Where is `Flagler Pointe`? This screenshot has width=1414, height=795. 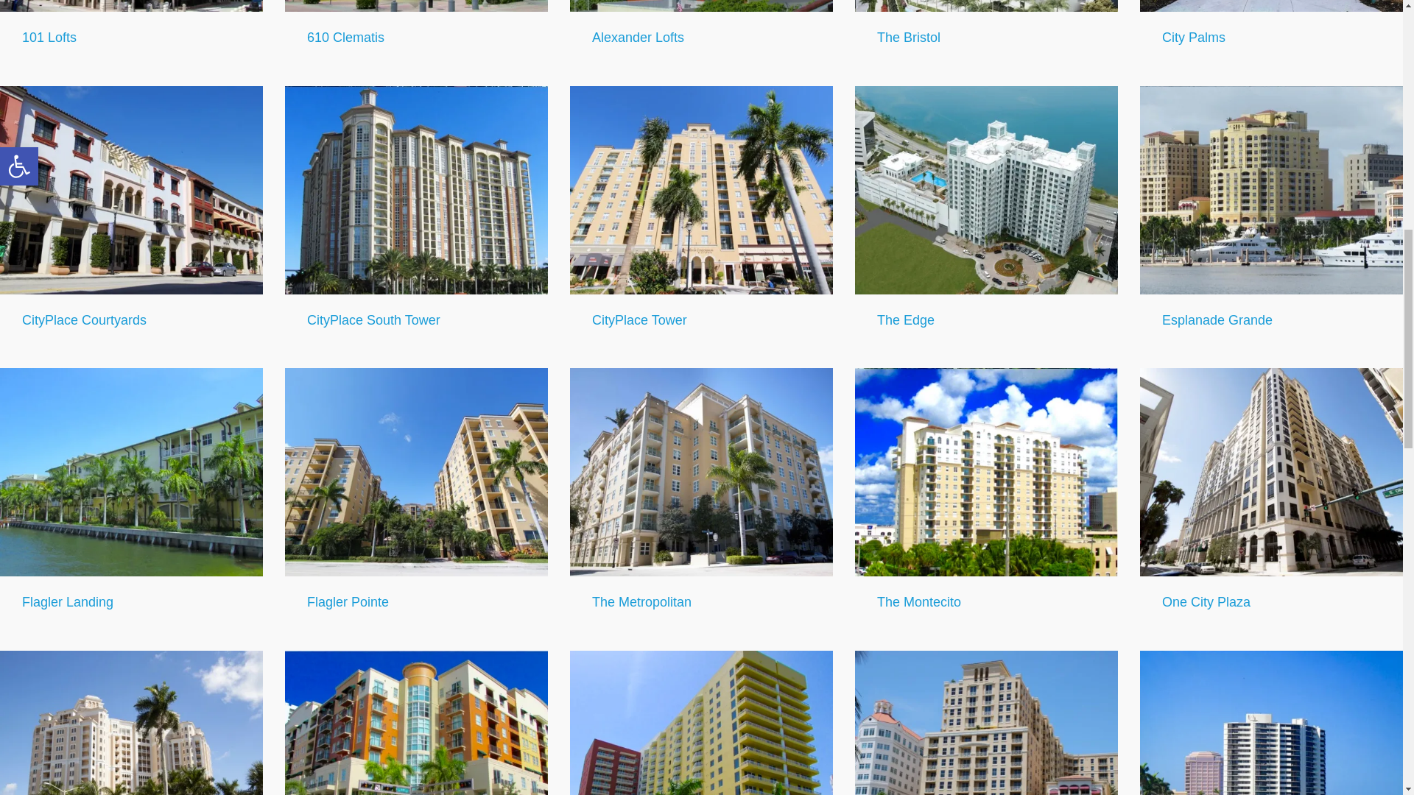 Flagler Pointe is located at coordinates (417, 473).